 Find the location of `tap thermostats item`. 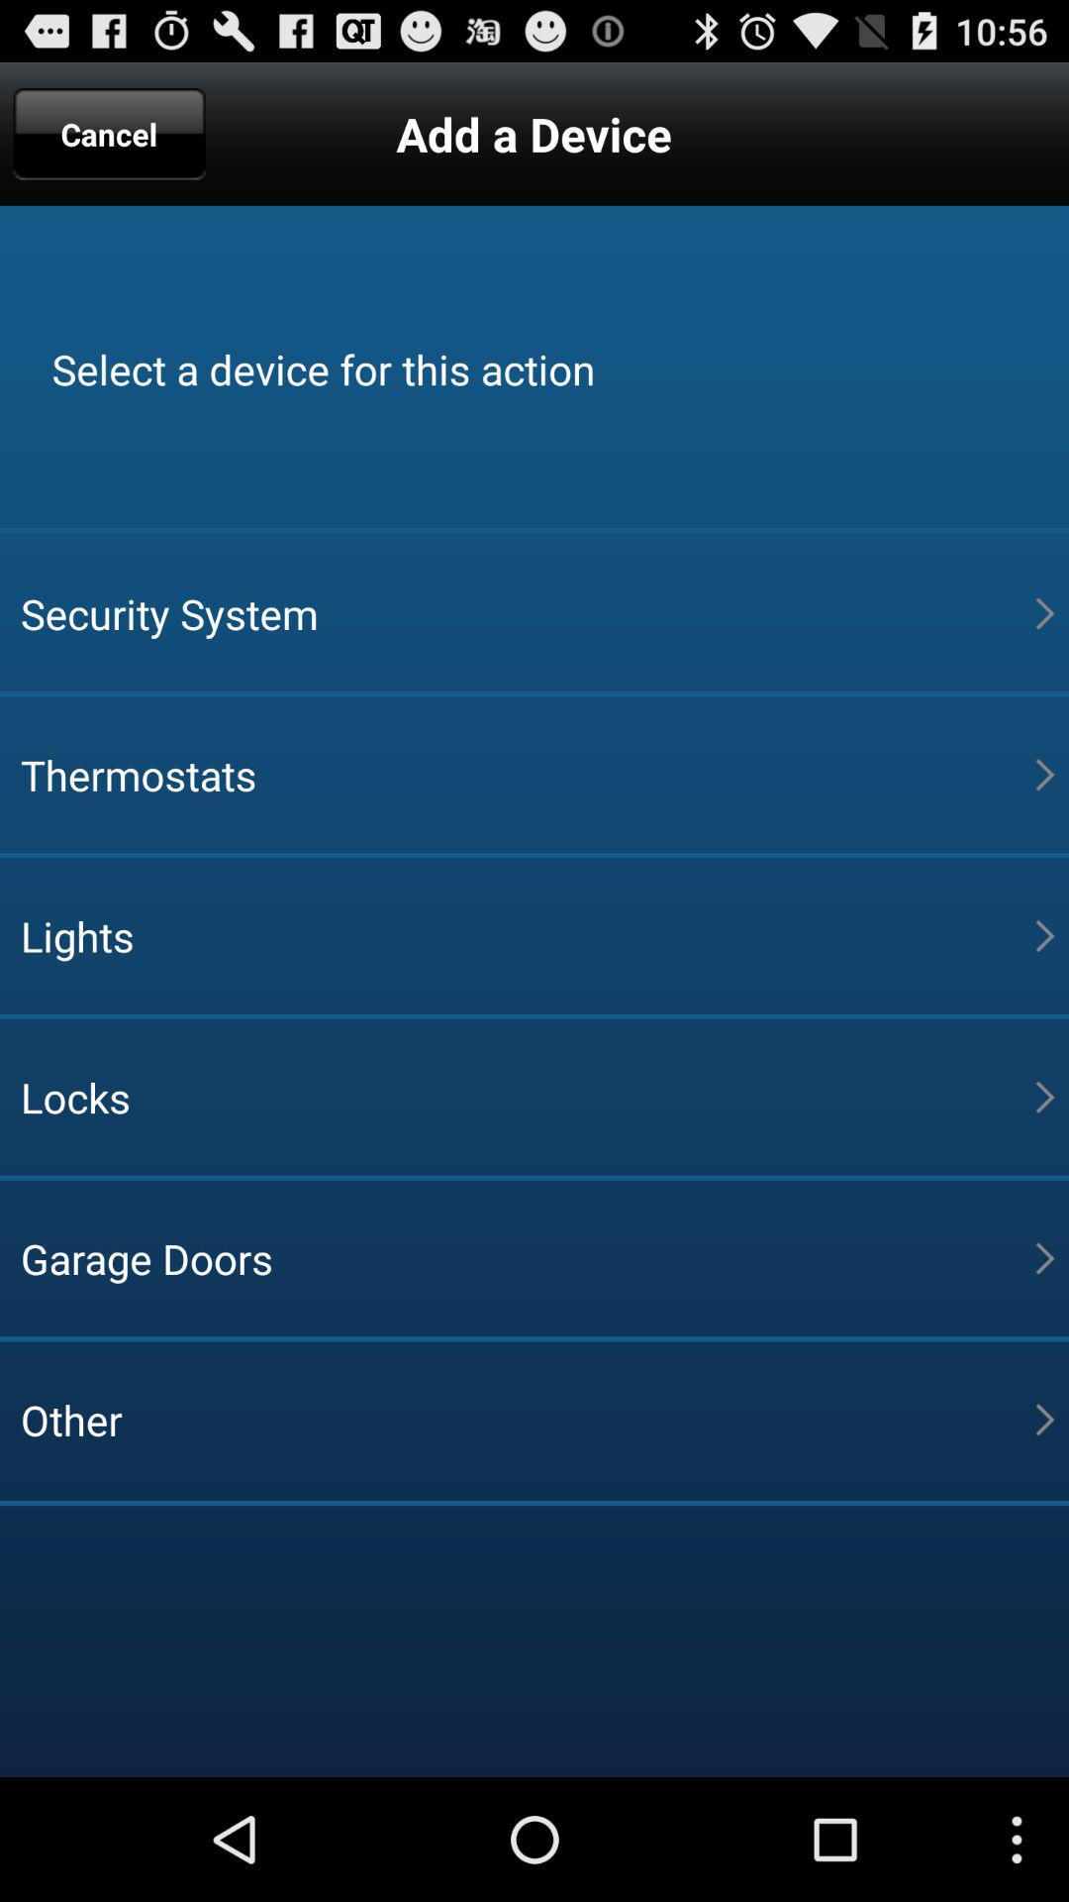

tap thermostats item is located at coordinates (528, 775).